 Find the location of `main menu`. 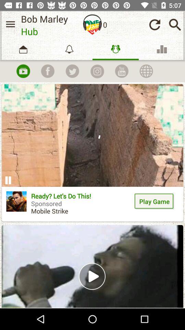

main menu is located at coordinates (10, 24).